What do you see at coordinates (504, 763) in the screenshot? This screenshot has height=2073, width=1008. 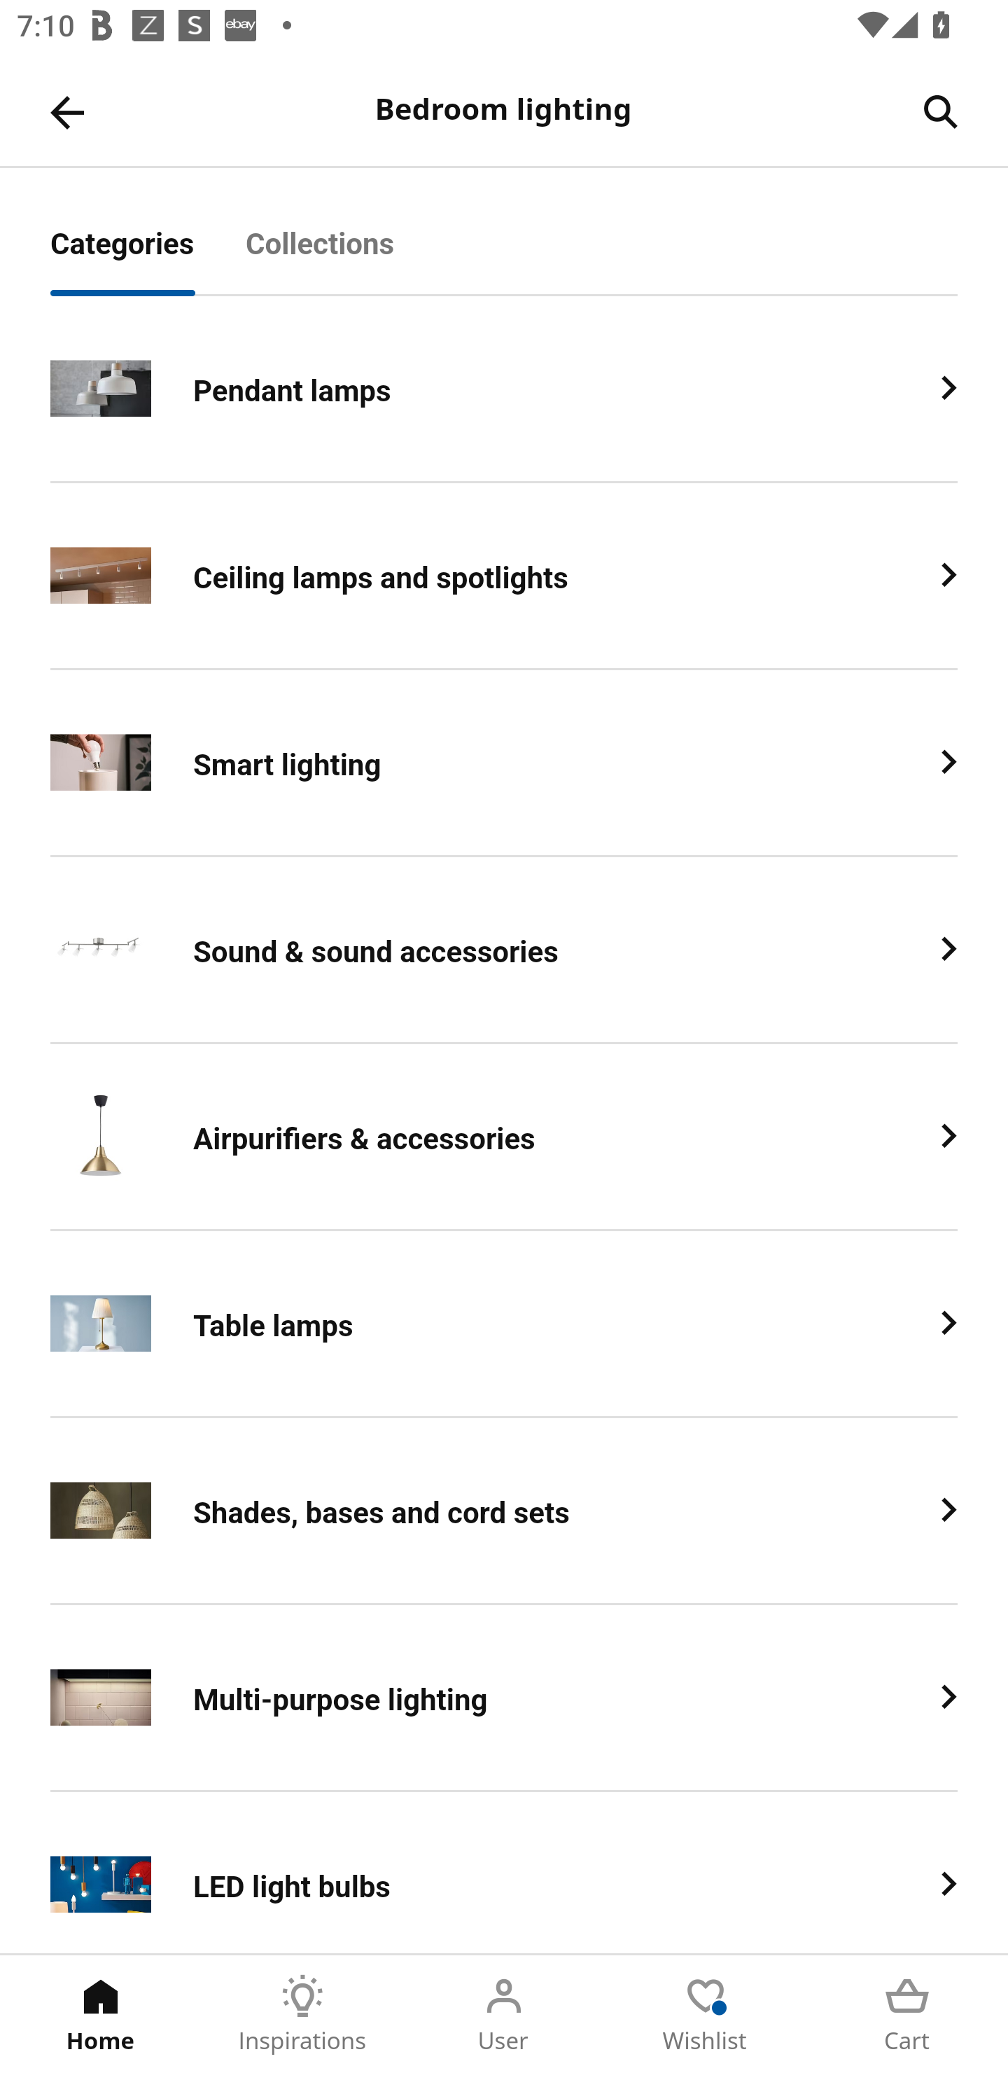 I see `Smart lighting` at bounding box center [504, 763].